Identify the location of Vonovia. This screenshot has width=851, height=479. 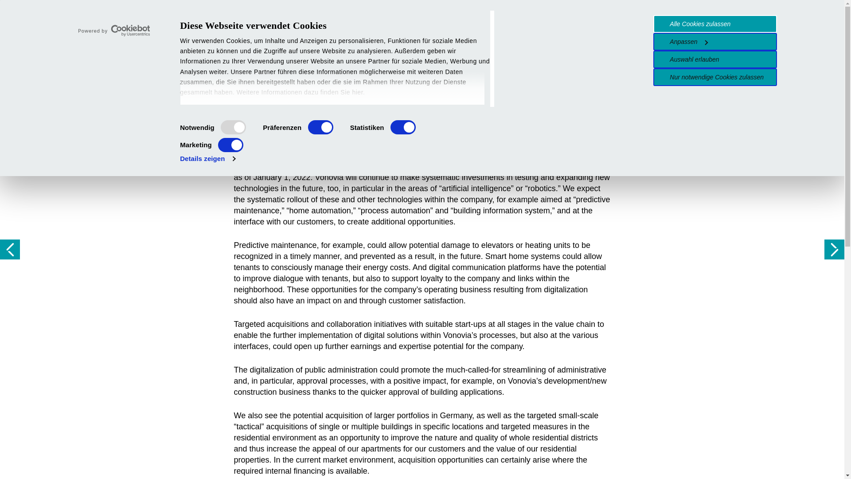
(177, 28).